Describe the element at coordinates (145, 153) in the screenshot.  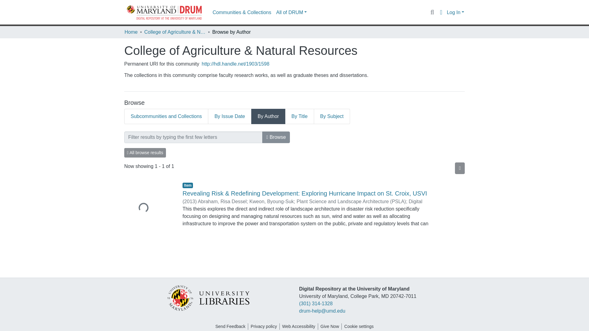
I see `All browse results` at that location.